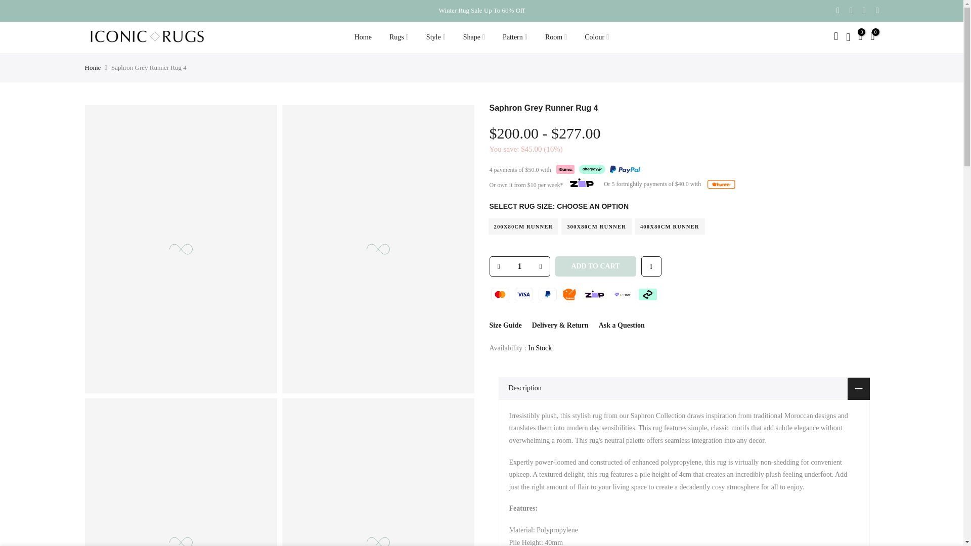 The height and width of the screenshot is (546, 971). I want to click on Klarna badge, so click(565, 169).